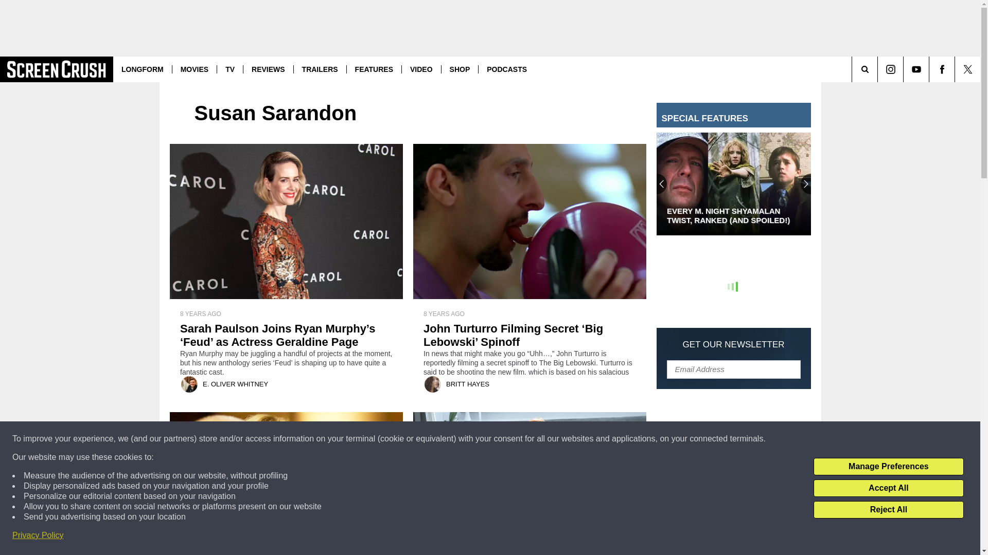  Describe the element at coordinates (879, 69) in the screenshot. I see `SEARCH` at that location.